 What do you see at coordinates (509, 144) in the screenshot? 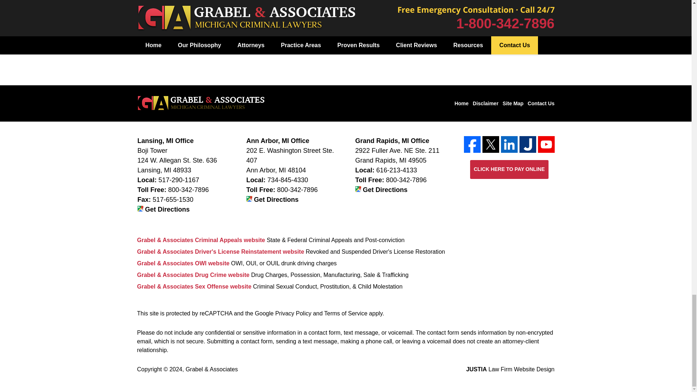
I see `LinkedIn` at bounding box center [509, 144].